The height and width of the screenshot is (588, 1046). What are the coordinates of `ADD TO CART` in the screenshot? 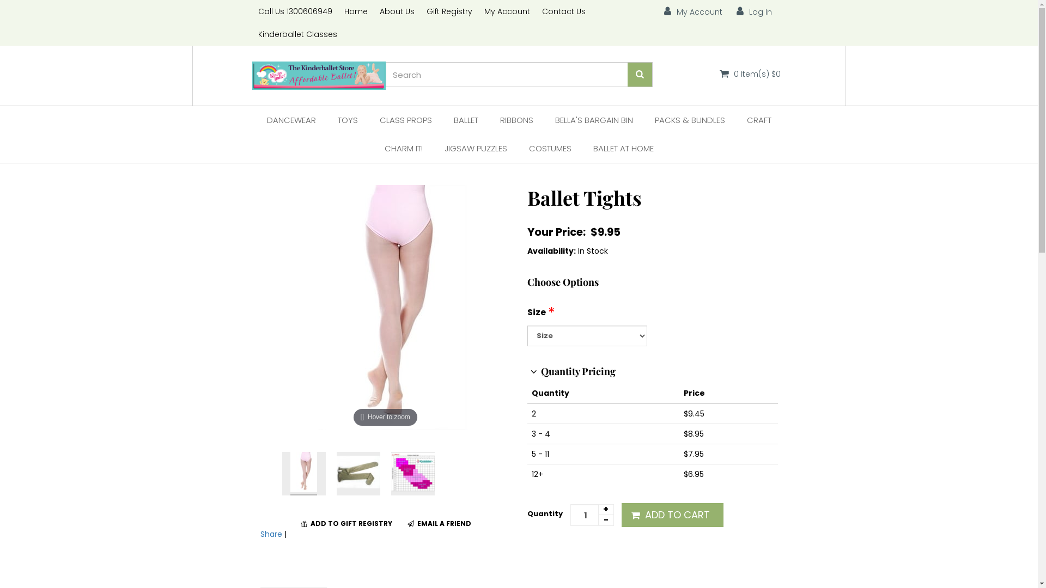 It's located at (672, 515).